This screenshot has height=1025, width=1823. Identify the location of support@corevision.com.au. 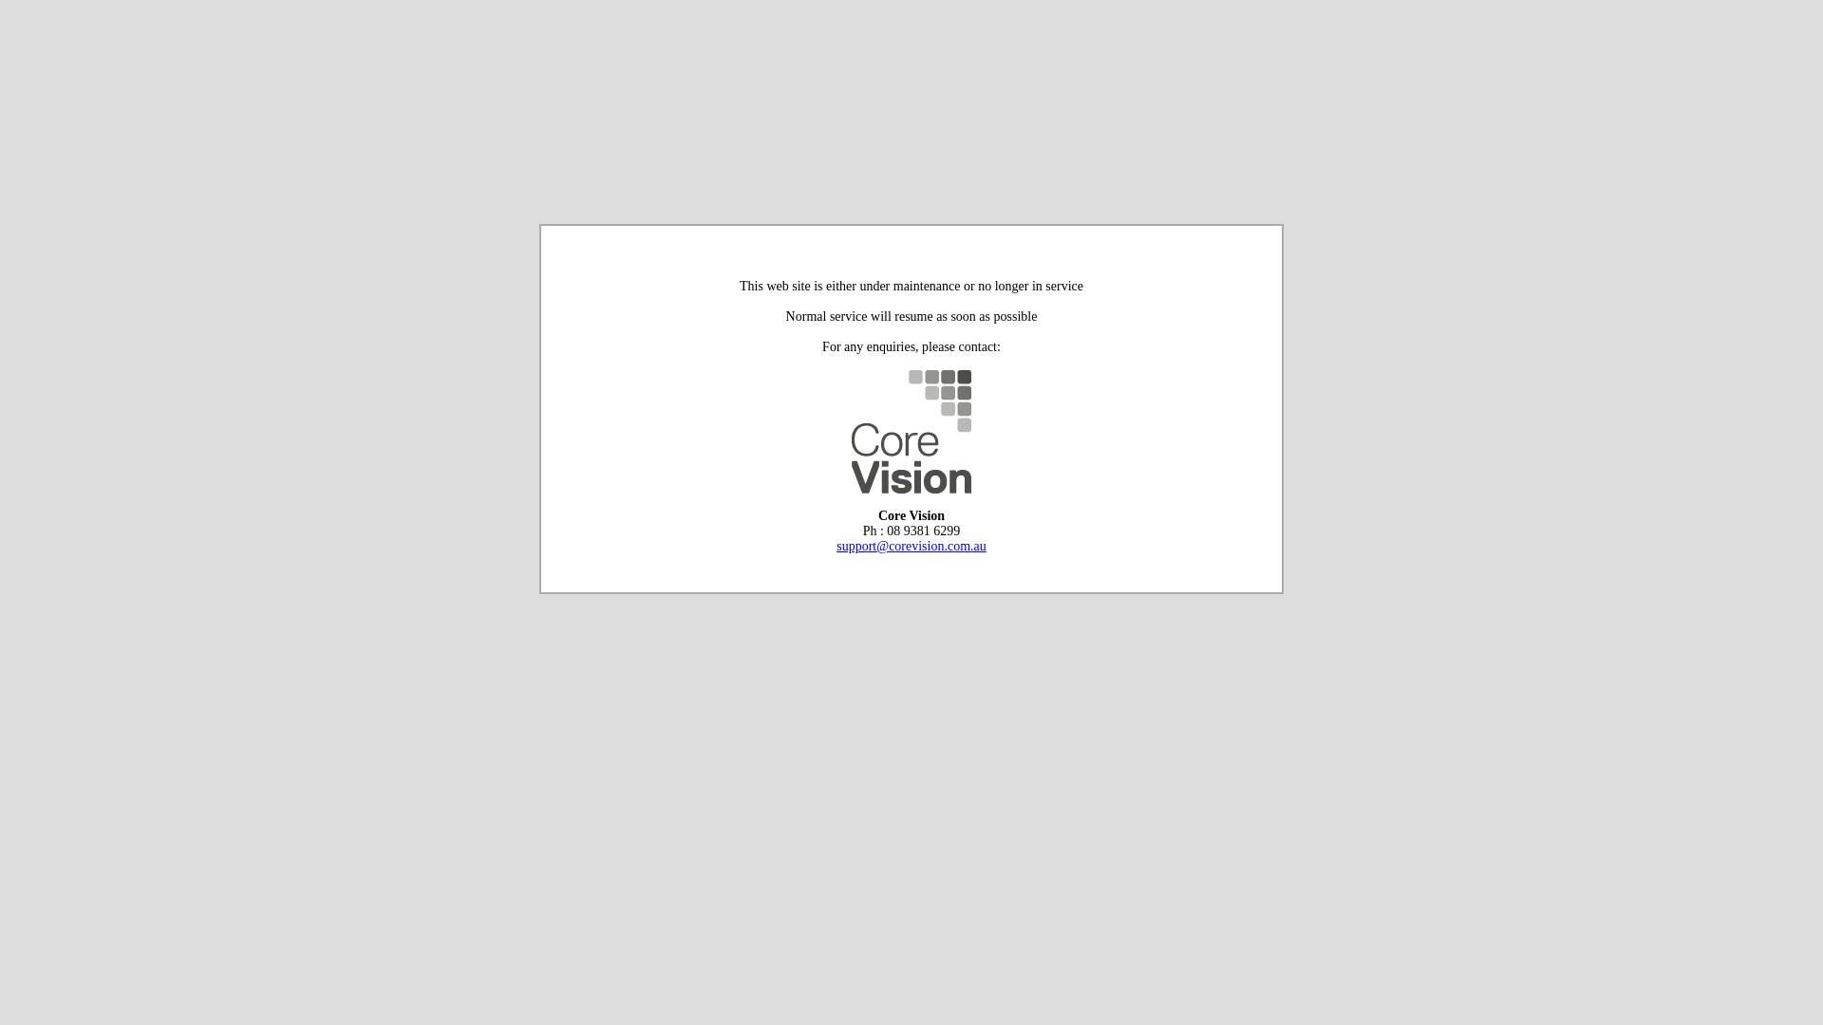
(911, 547).